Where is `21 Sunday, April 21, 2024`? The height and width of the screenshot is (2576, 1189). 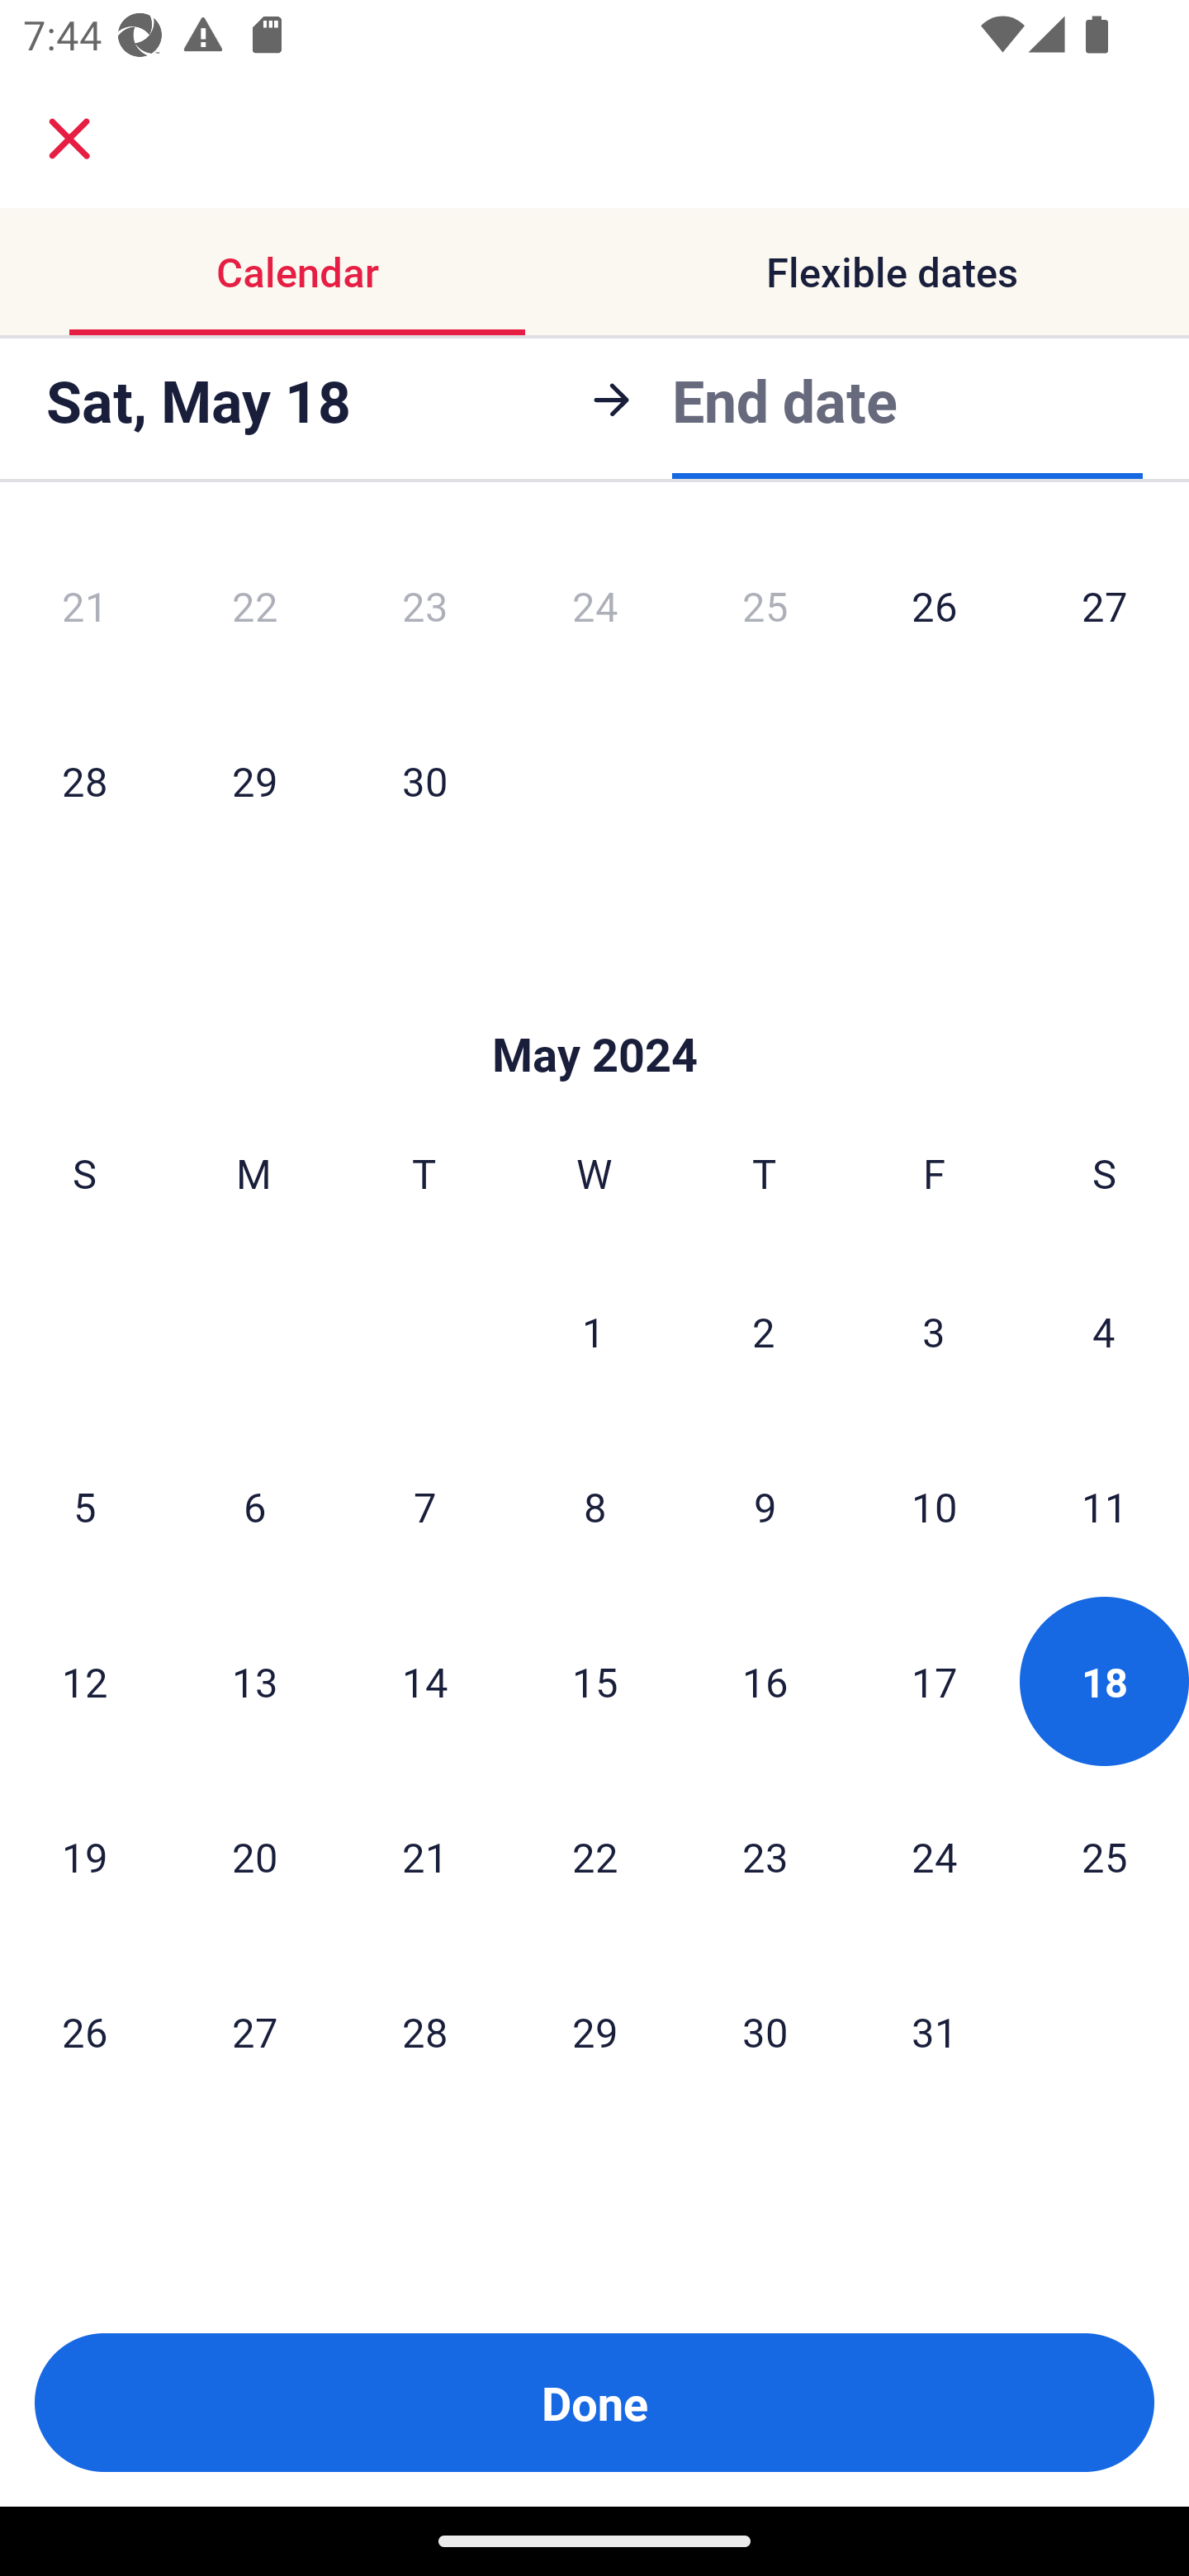 21 Sunday, April 21, 2024 is located at coordinates (84, 609).